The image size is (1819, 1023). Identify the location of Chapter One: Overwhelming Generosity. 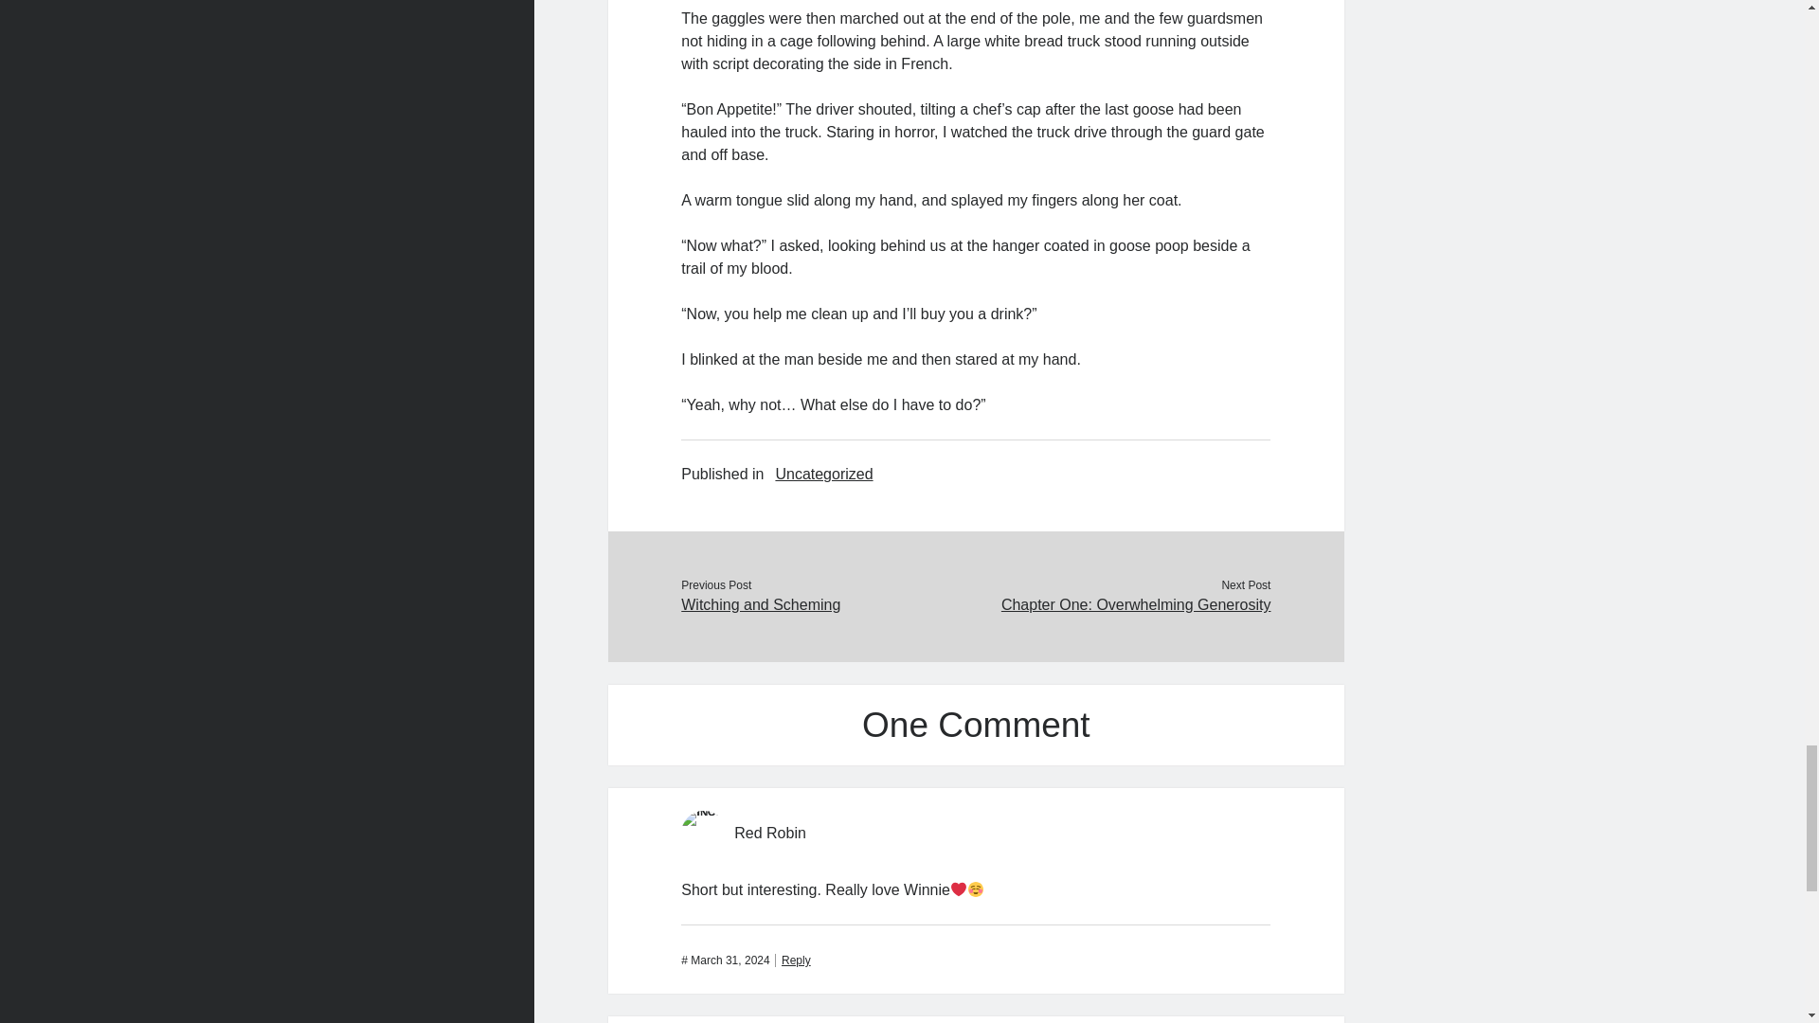
(1122, 605).